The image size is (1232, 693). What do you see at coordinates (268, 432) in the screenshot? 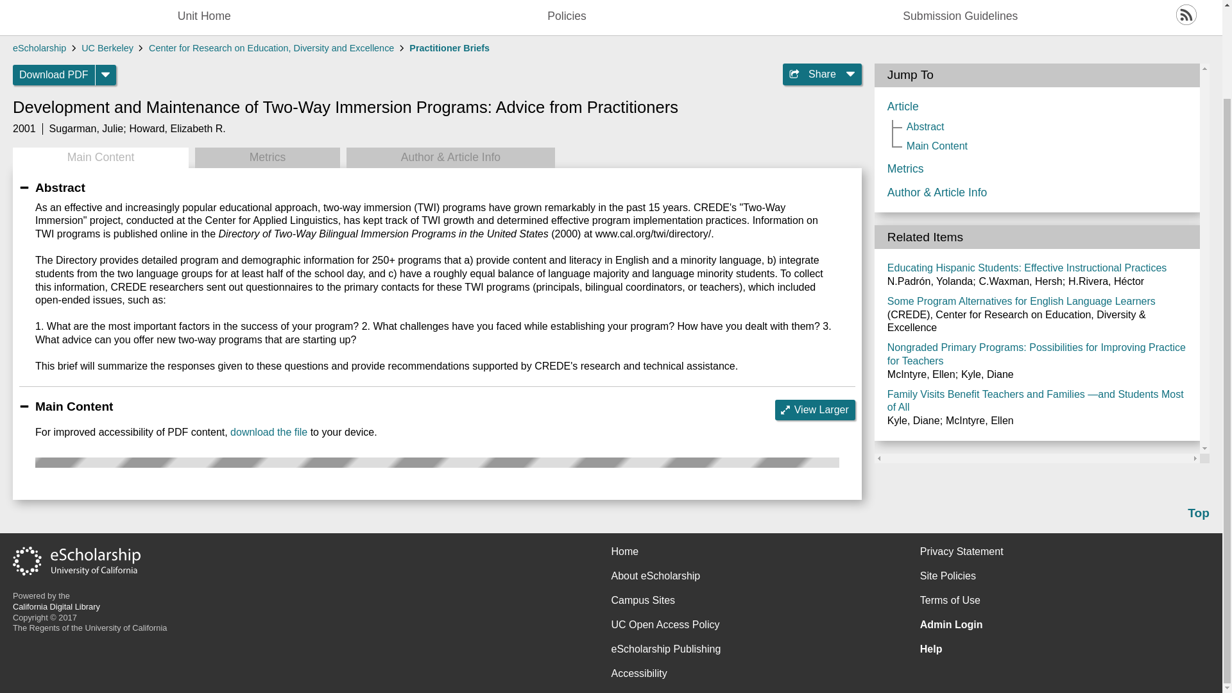
I see `download the file` at bounding box center [268, 432].